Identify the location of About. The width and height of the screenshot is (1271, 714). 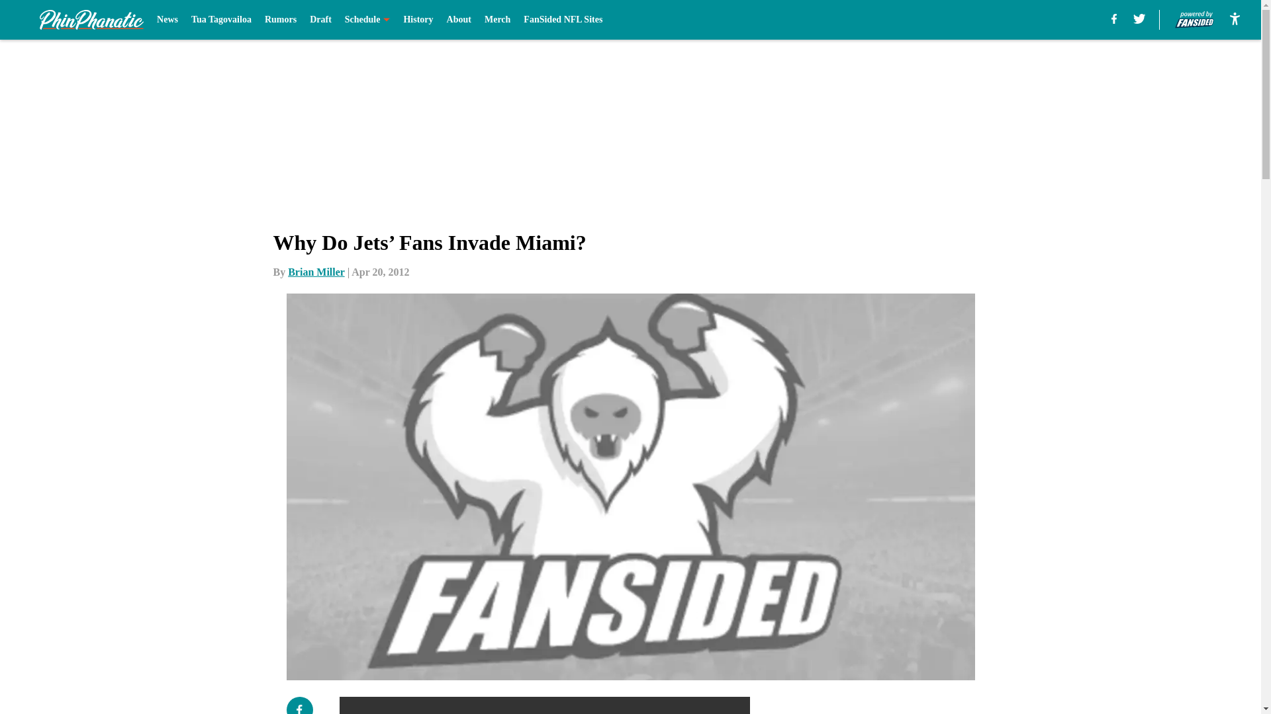
(459, 20).